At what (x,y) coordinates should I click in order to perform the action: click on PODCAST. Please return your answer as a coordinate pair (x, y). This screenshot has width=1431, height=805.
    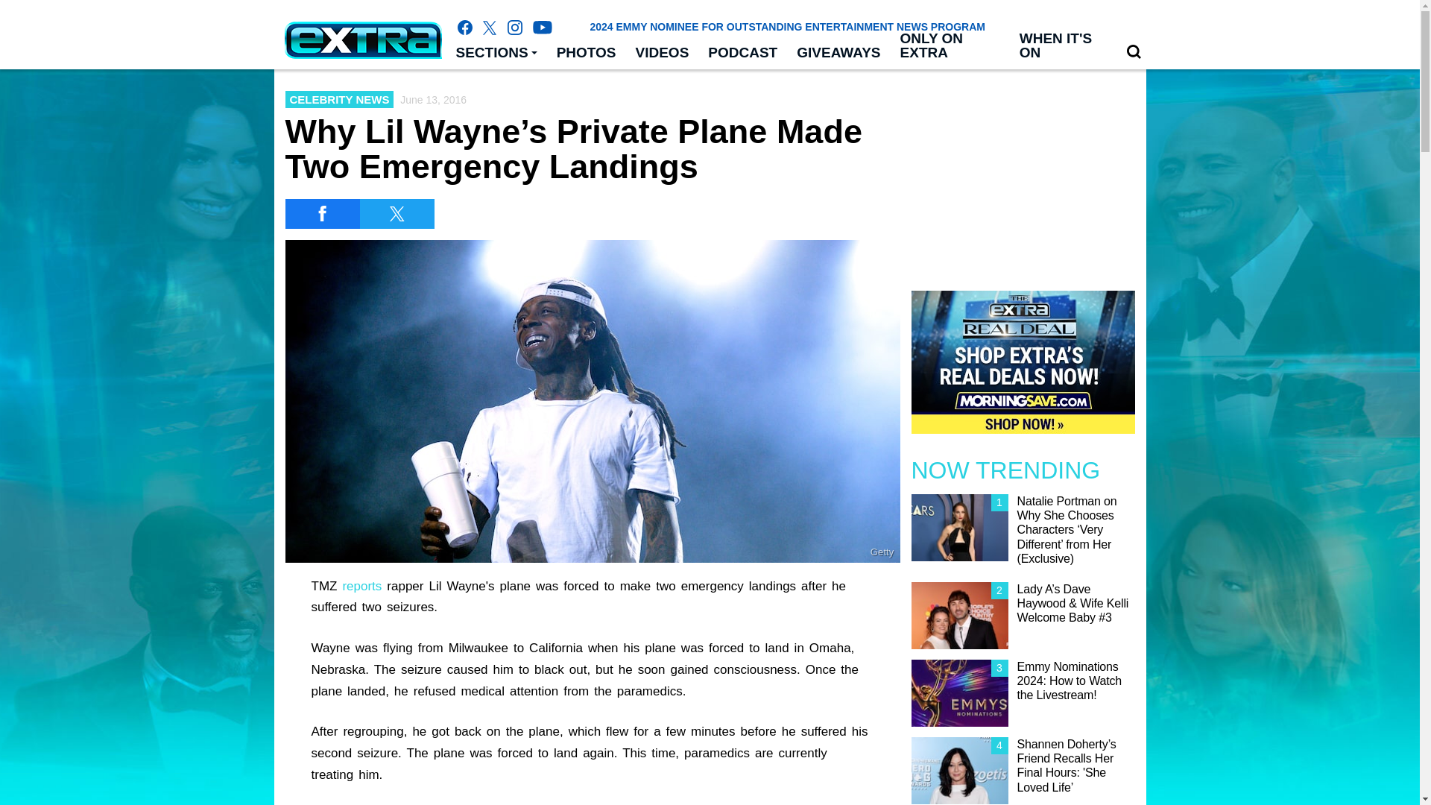
    Looking at the image, I should click on (742, 53).